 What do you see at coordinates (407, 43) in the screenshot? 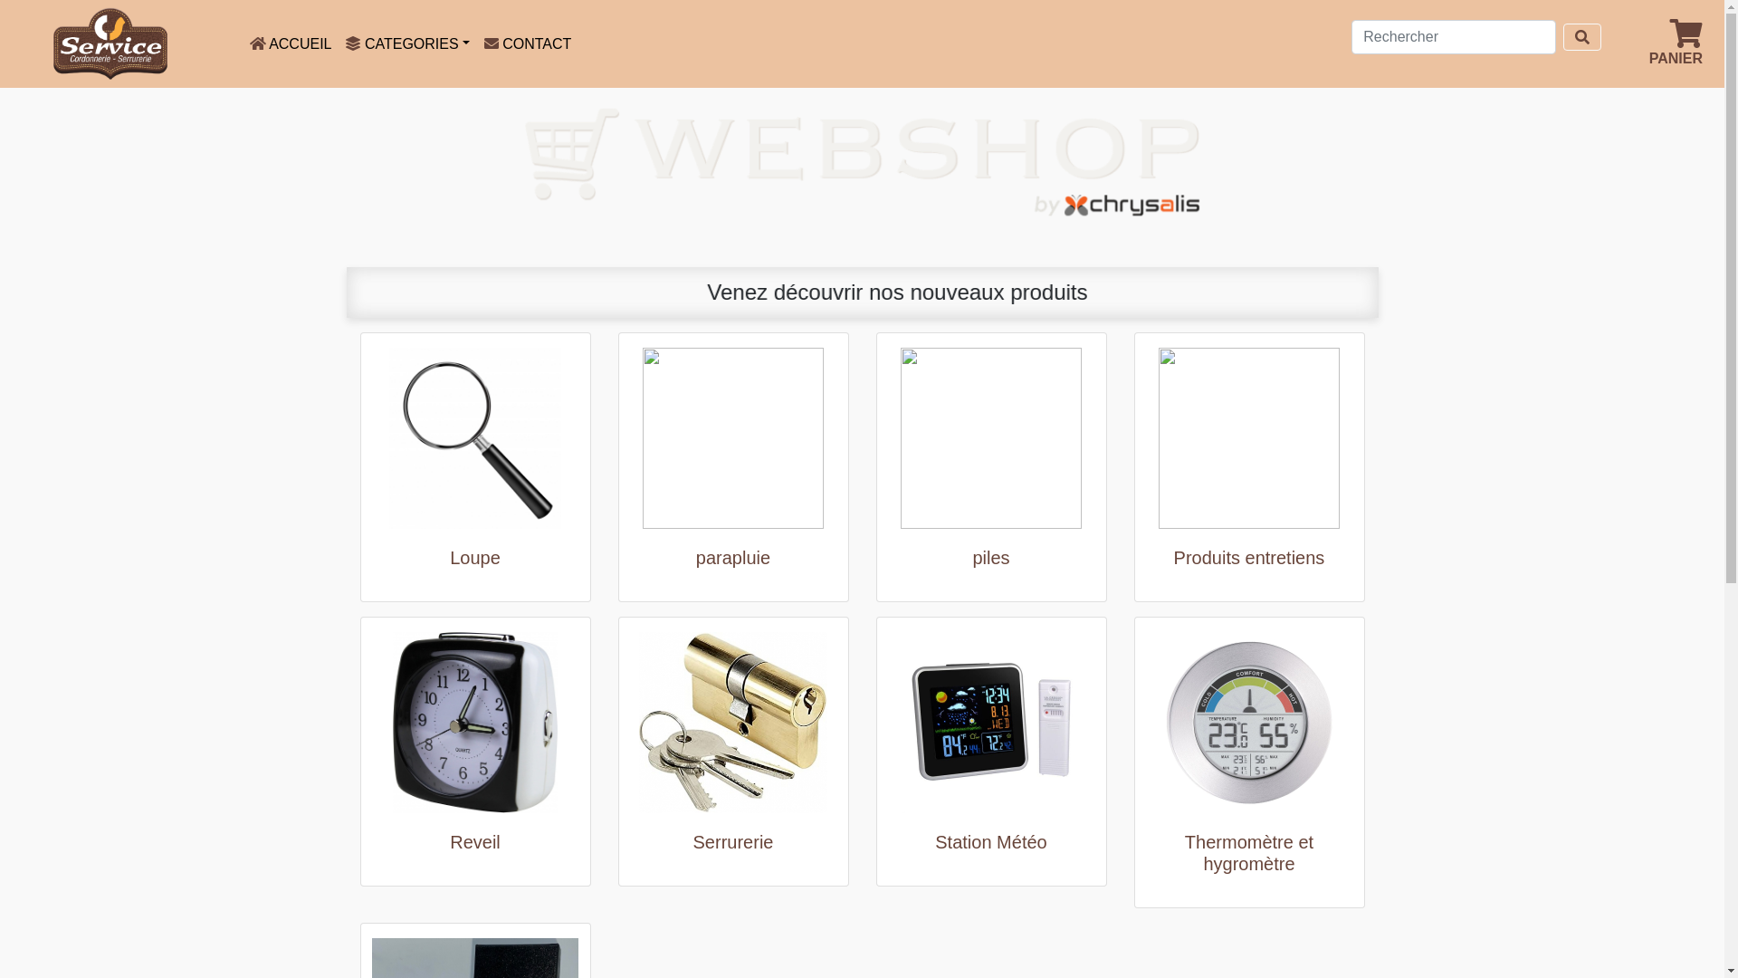
I see `CATEGORIES` at bounding box center [407, 43].